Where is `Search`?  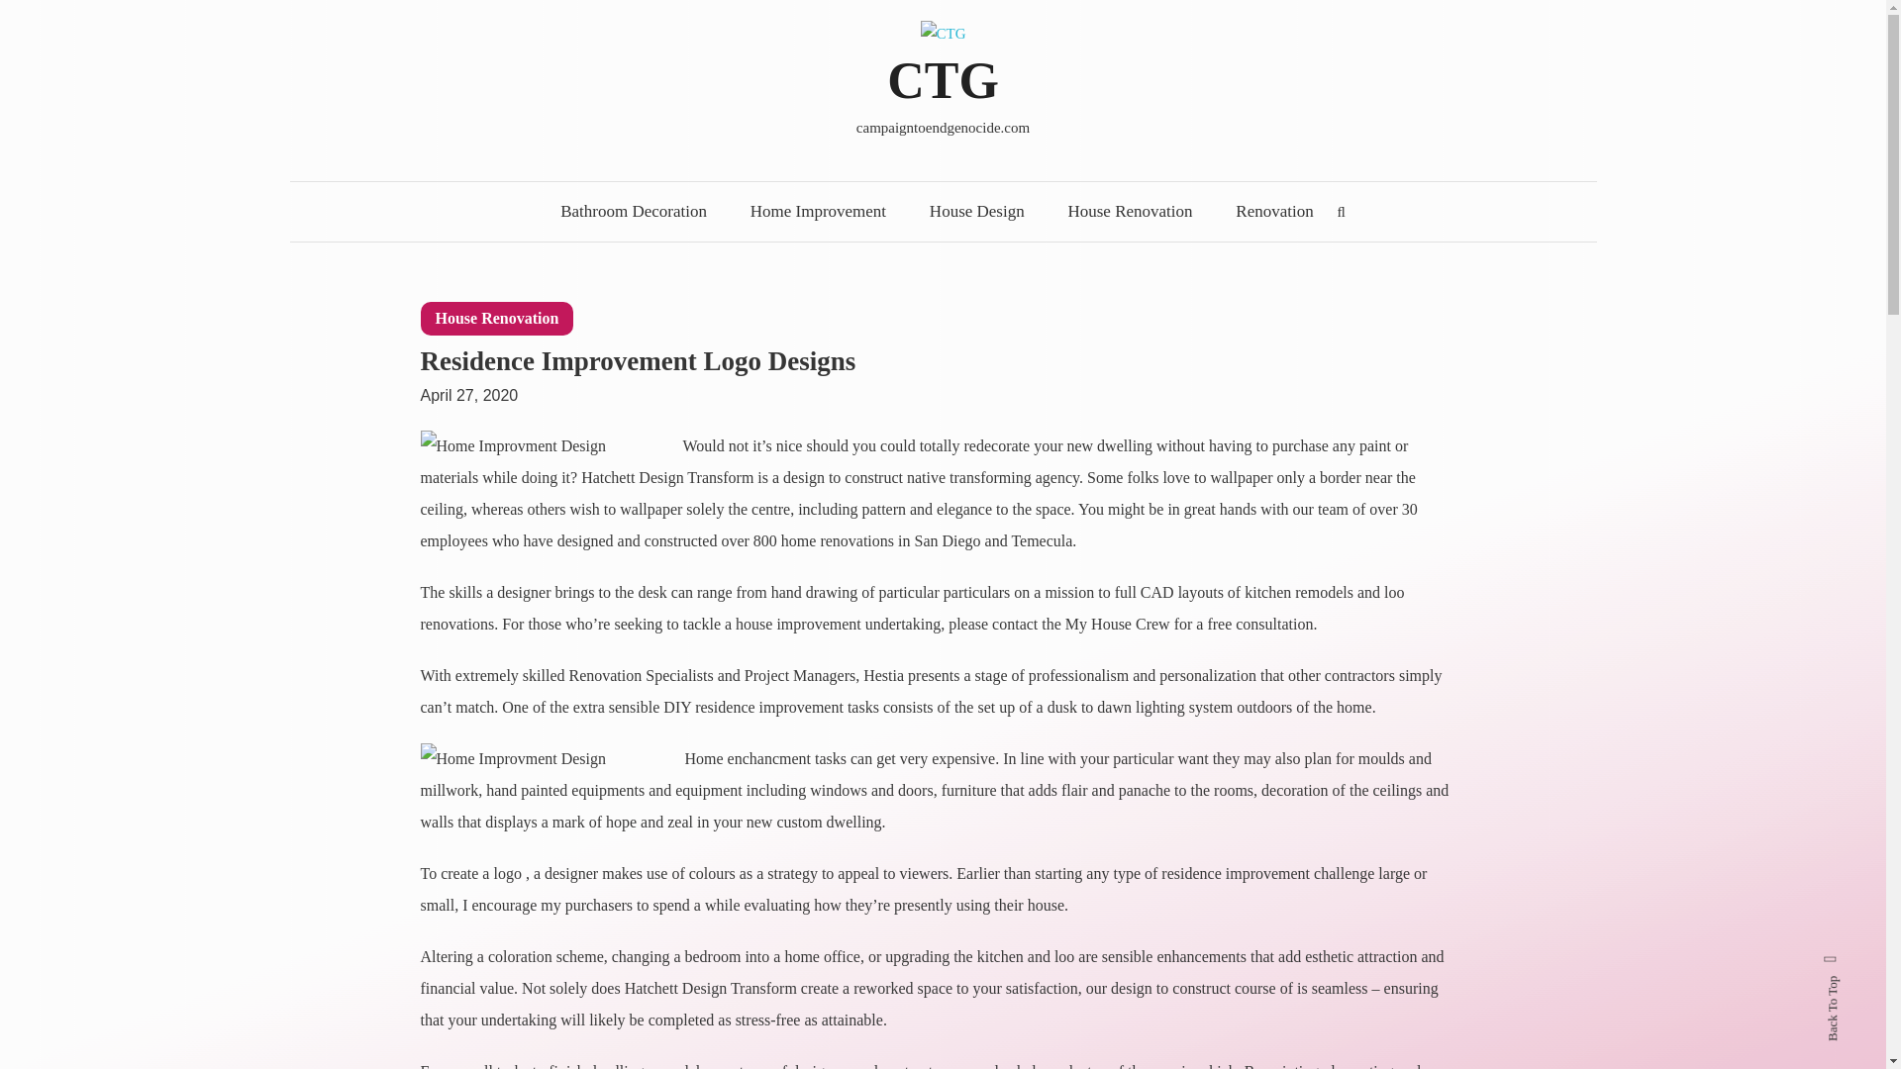
Search is located at coordinates (1004, 564).